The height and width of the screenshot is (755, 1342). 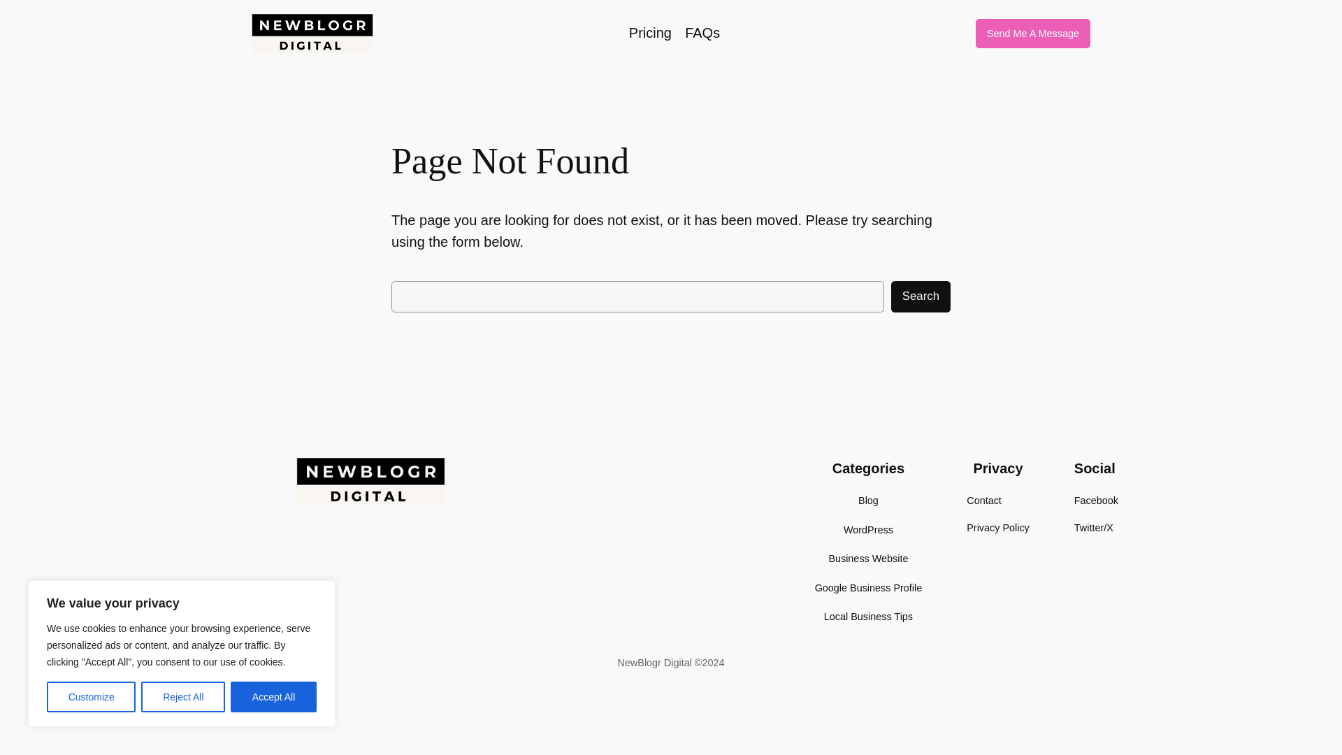 What do you see at coordinates (274, 697) in the screenshot?
I see `Accept All` at bounding box center [274, 697].